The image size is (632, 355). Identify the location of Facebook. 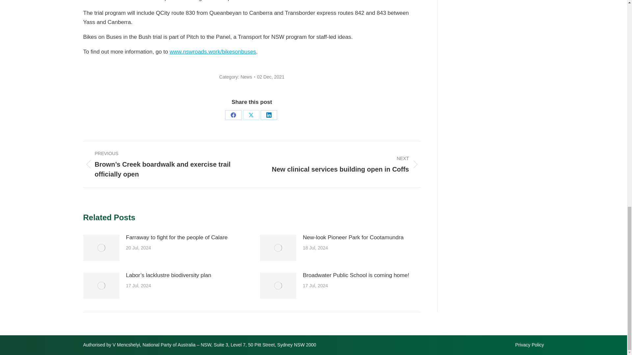
(233, 114).